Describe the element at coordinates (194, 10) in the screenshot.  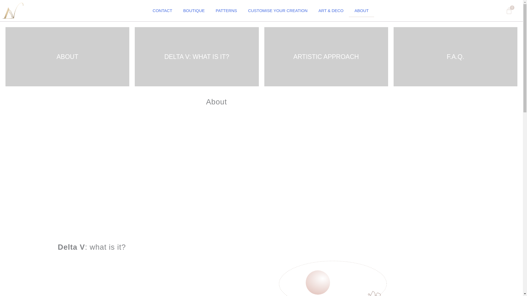
I see `BOUTIQUE` at that location.